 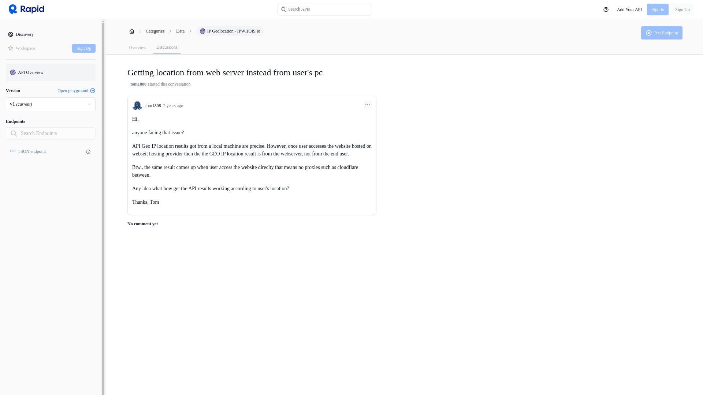 What do you see at coordinates (51, 34) in the screenshot?
I see `Discovery` at bounding box center [51, 34].